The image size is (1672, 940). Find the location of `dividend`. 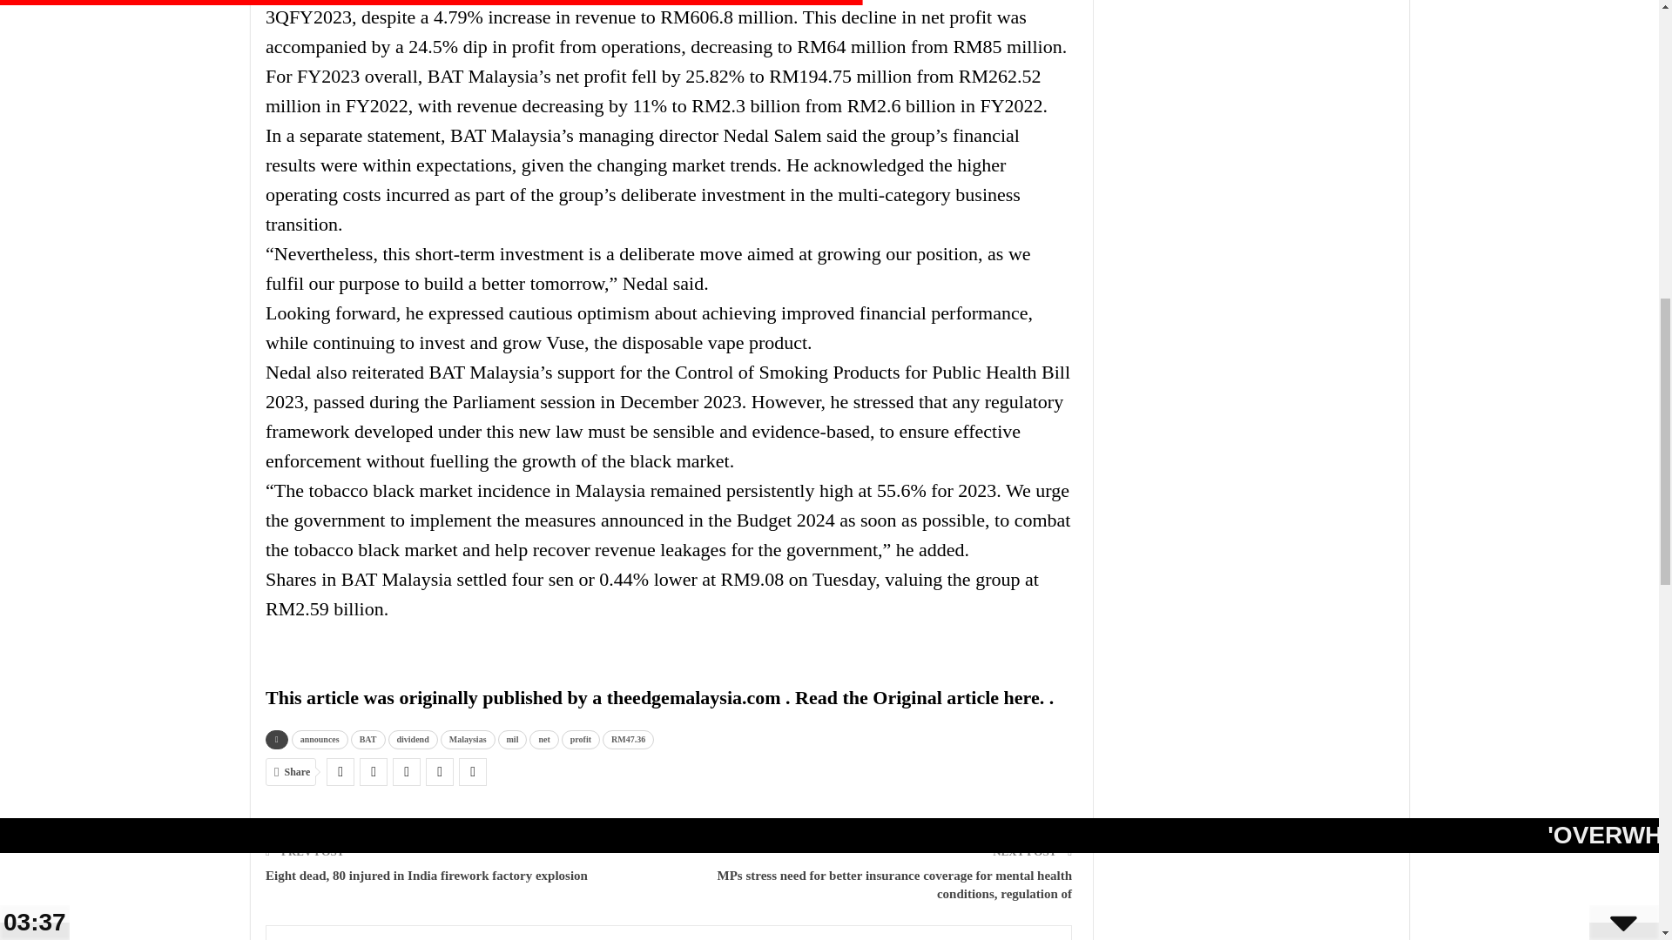

dividend is located at coordinates (413, 738).